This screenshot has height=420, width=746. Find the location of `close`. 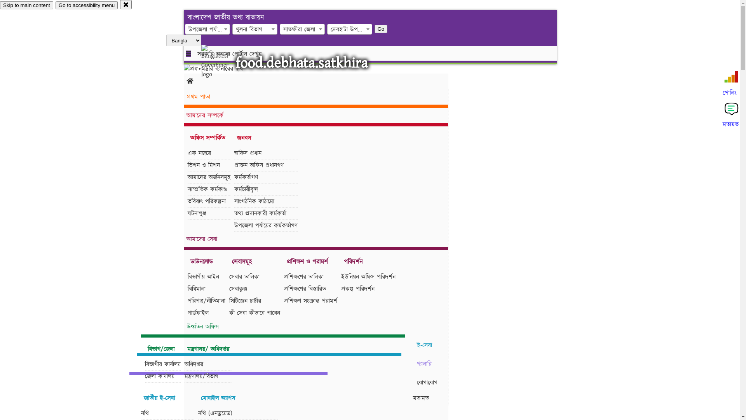

close is located at coordinates (126, 5).